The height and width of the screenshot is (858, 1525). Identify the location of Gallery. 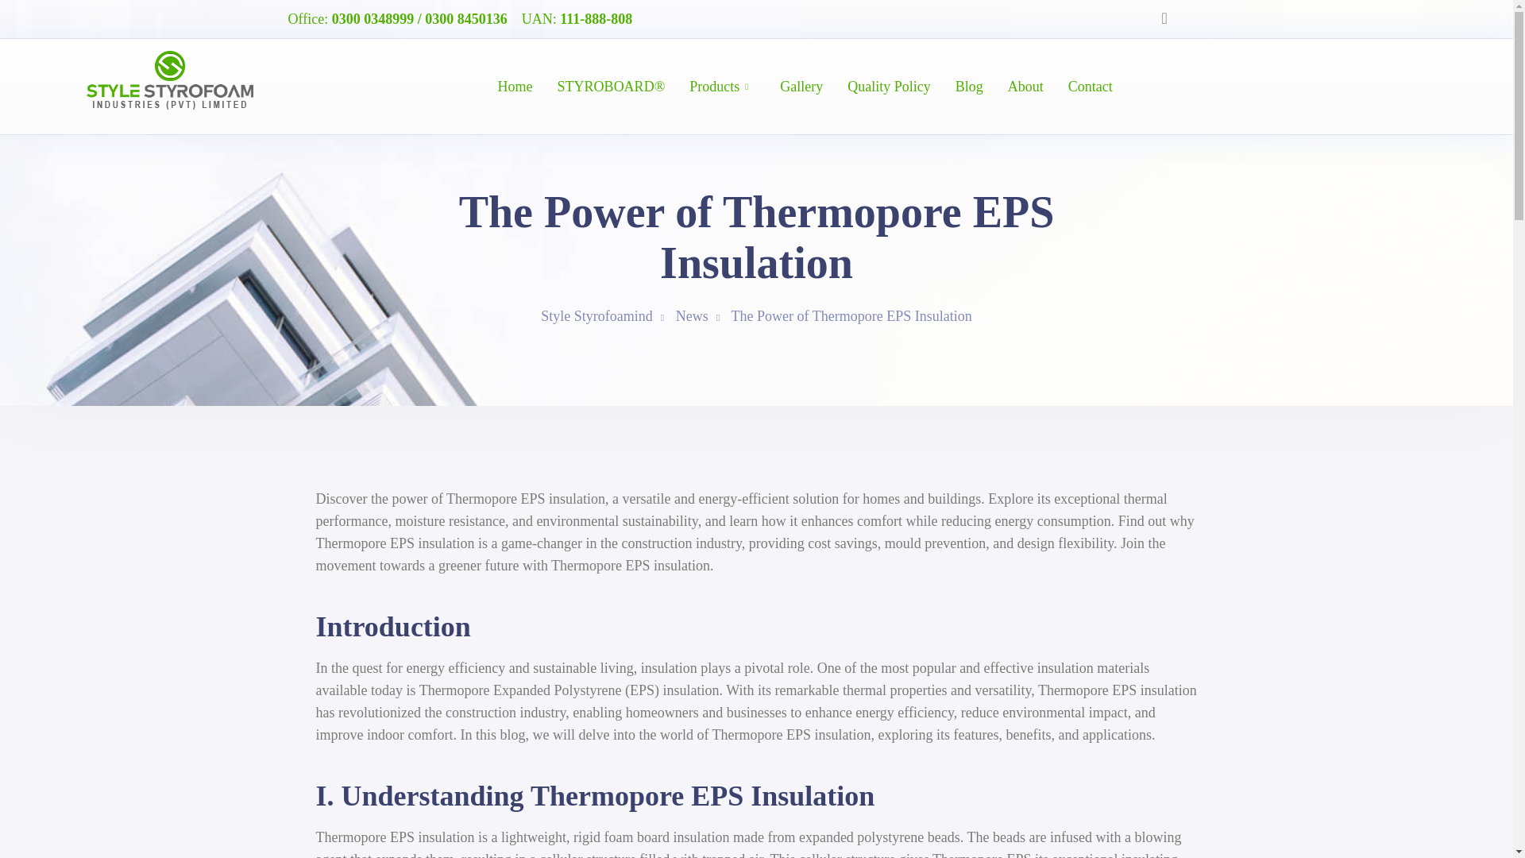
(801, 87).